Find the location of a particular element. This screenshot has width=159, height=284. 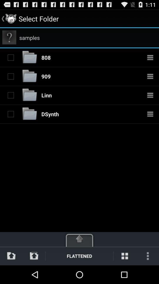

open folder is located at coordinates (29, 76).